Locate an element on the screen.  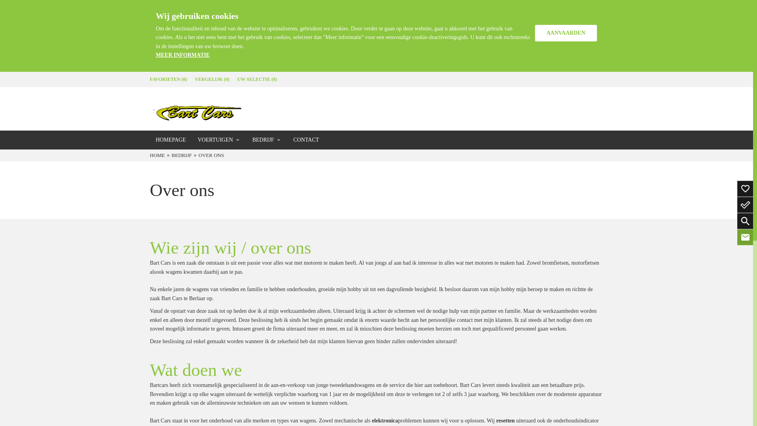
CONTACT is located at coordinates (306, 140).